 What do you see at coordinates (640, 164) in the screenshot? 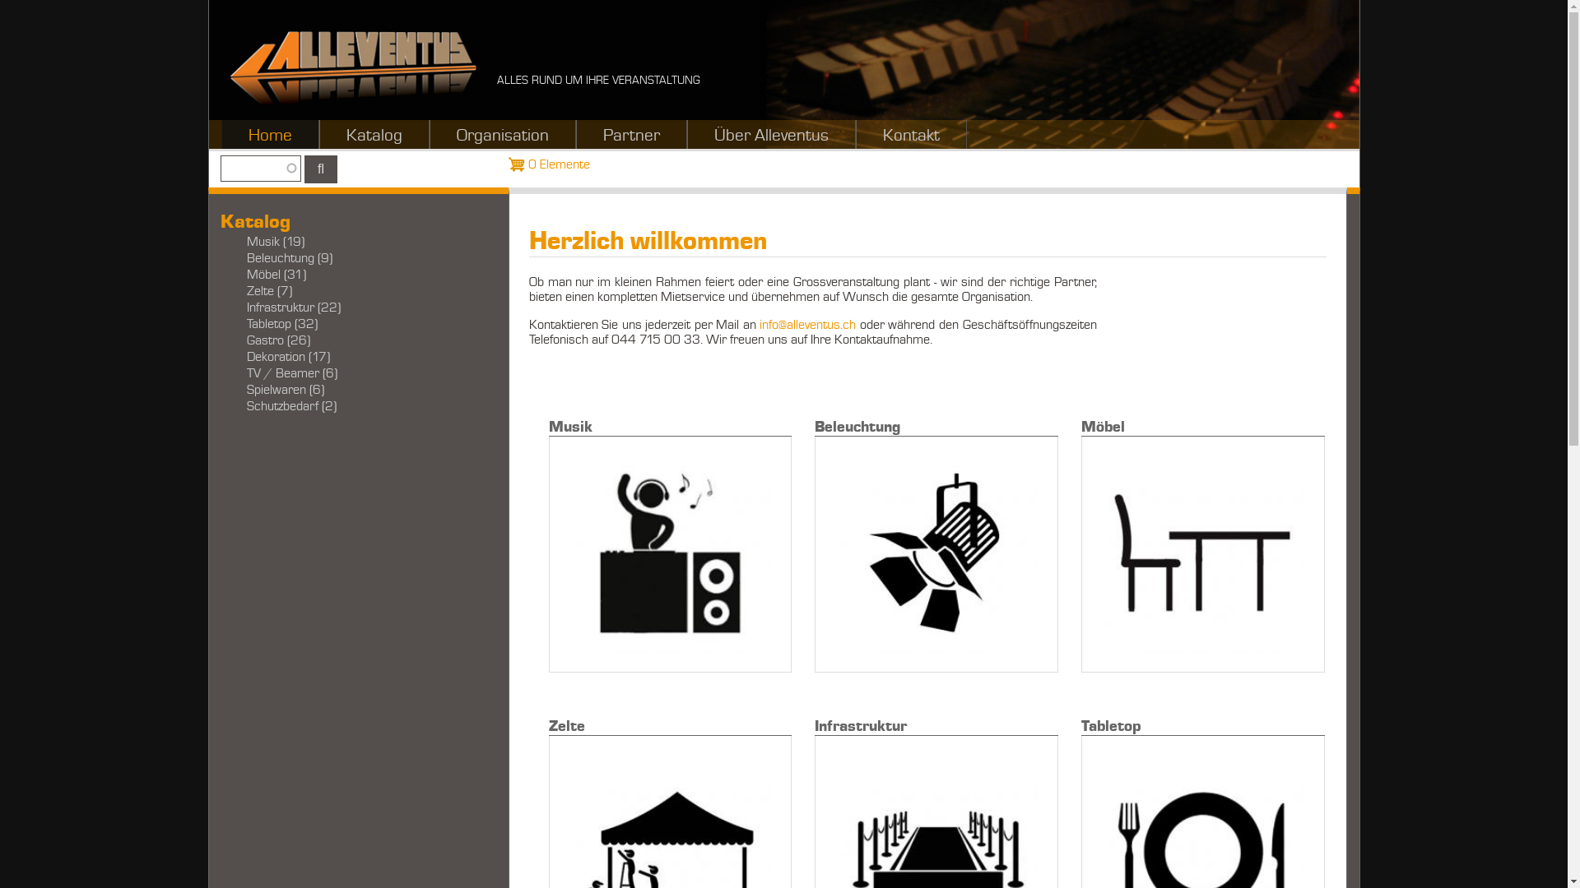
I see `0 Elemente` at bounding box center [640, 164].